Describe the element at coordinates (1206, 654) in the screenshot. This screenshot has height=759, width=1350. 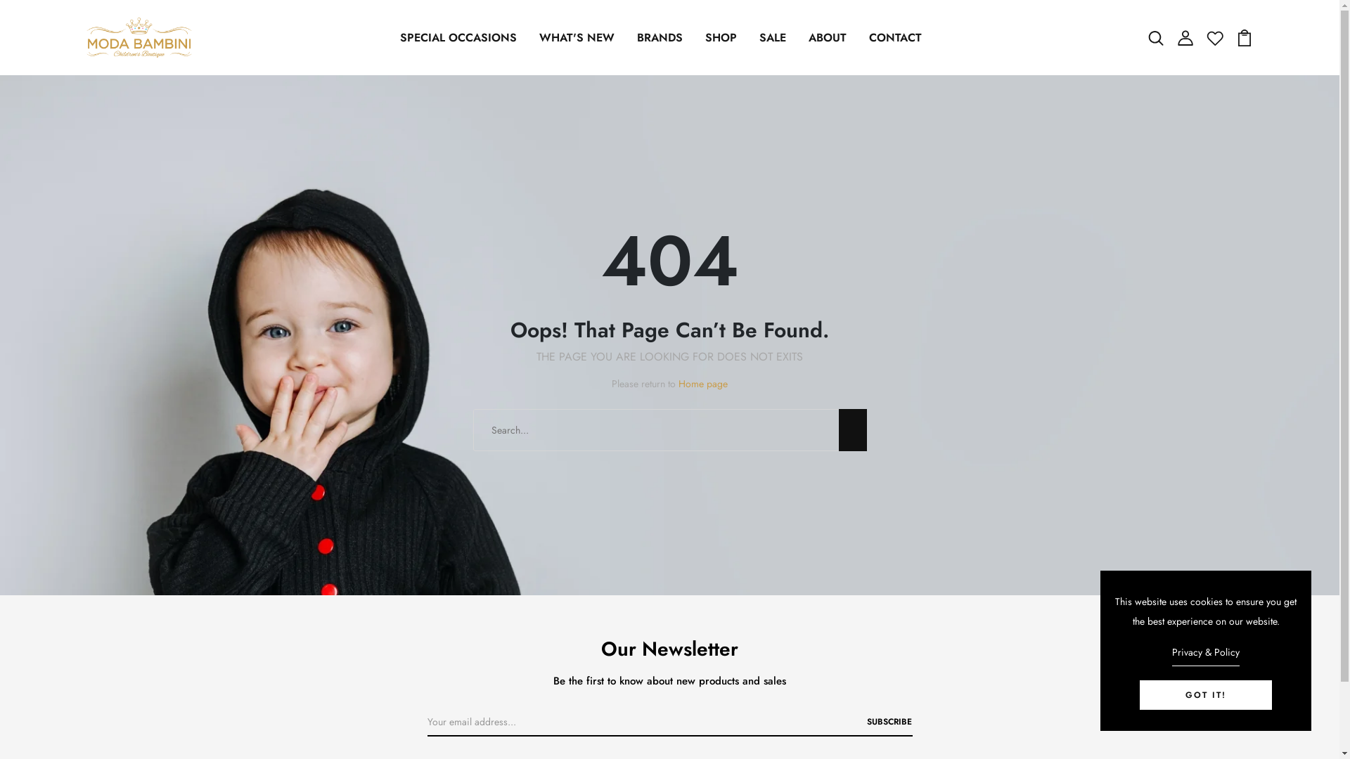
I see `Privacy & Policy` at that location.